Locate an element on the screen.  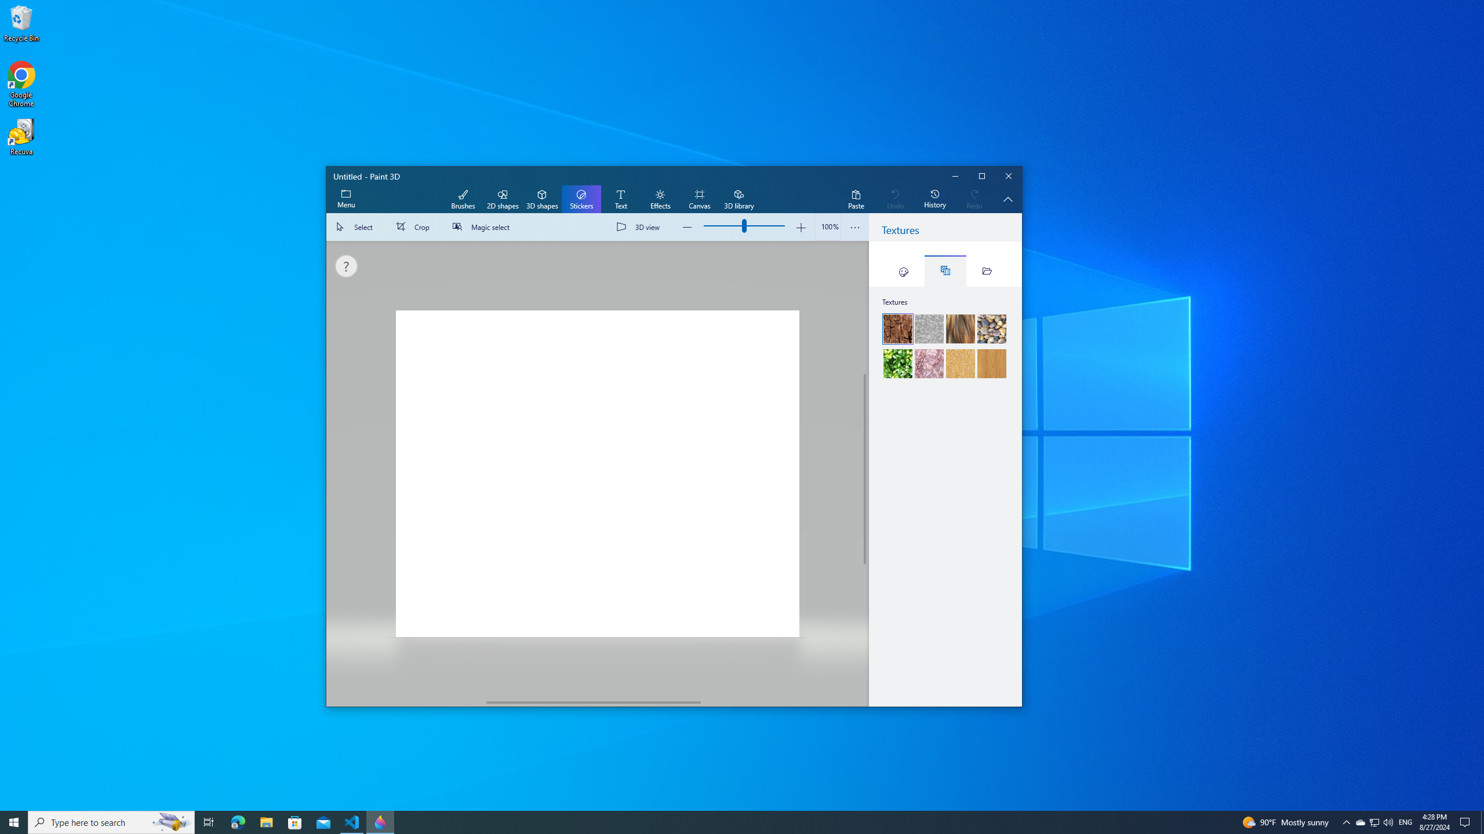
Stickers is located at coordinates (581, 199).